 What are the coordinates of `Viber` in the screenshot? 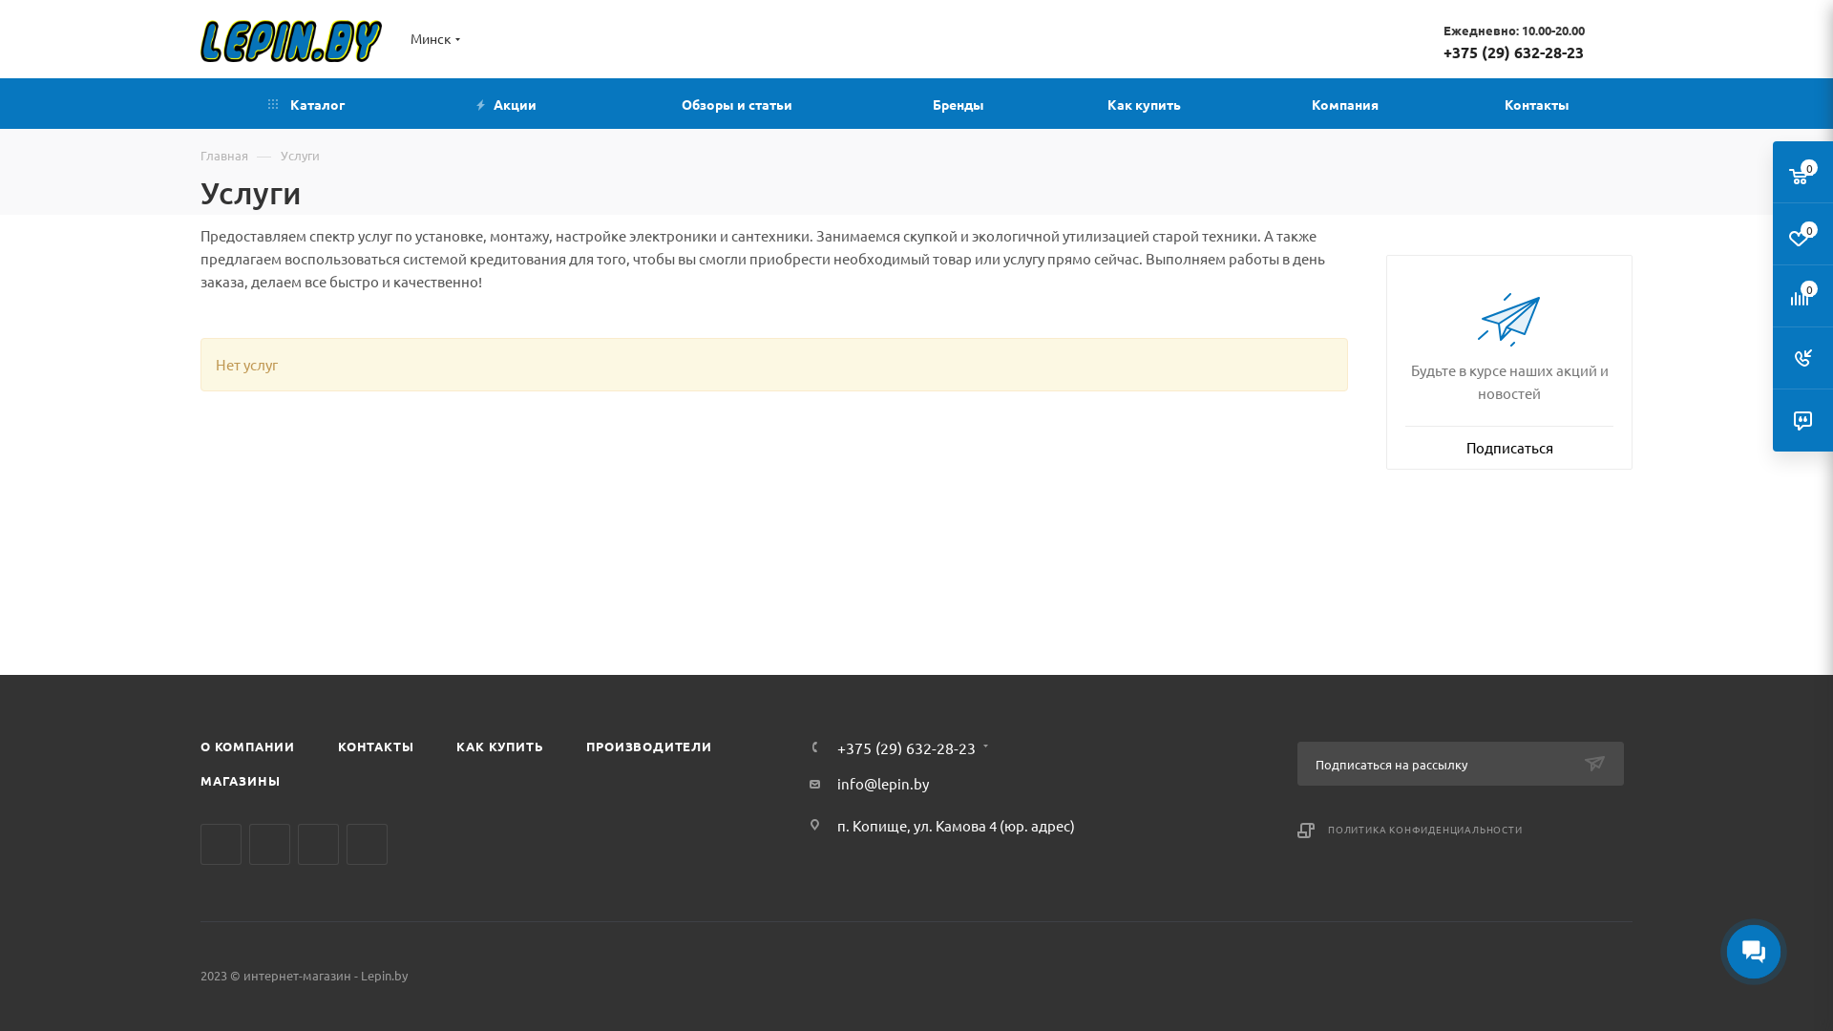 It's located at (367, 844).